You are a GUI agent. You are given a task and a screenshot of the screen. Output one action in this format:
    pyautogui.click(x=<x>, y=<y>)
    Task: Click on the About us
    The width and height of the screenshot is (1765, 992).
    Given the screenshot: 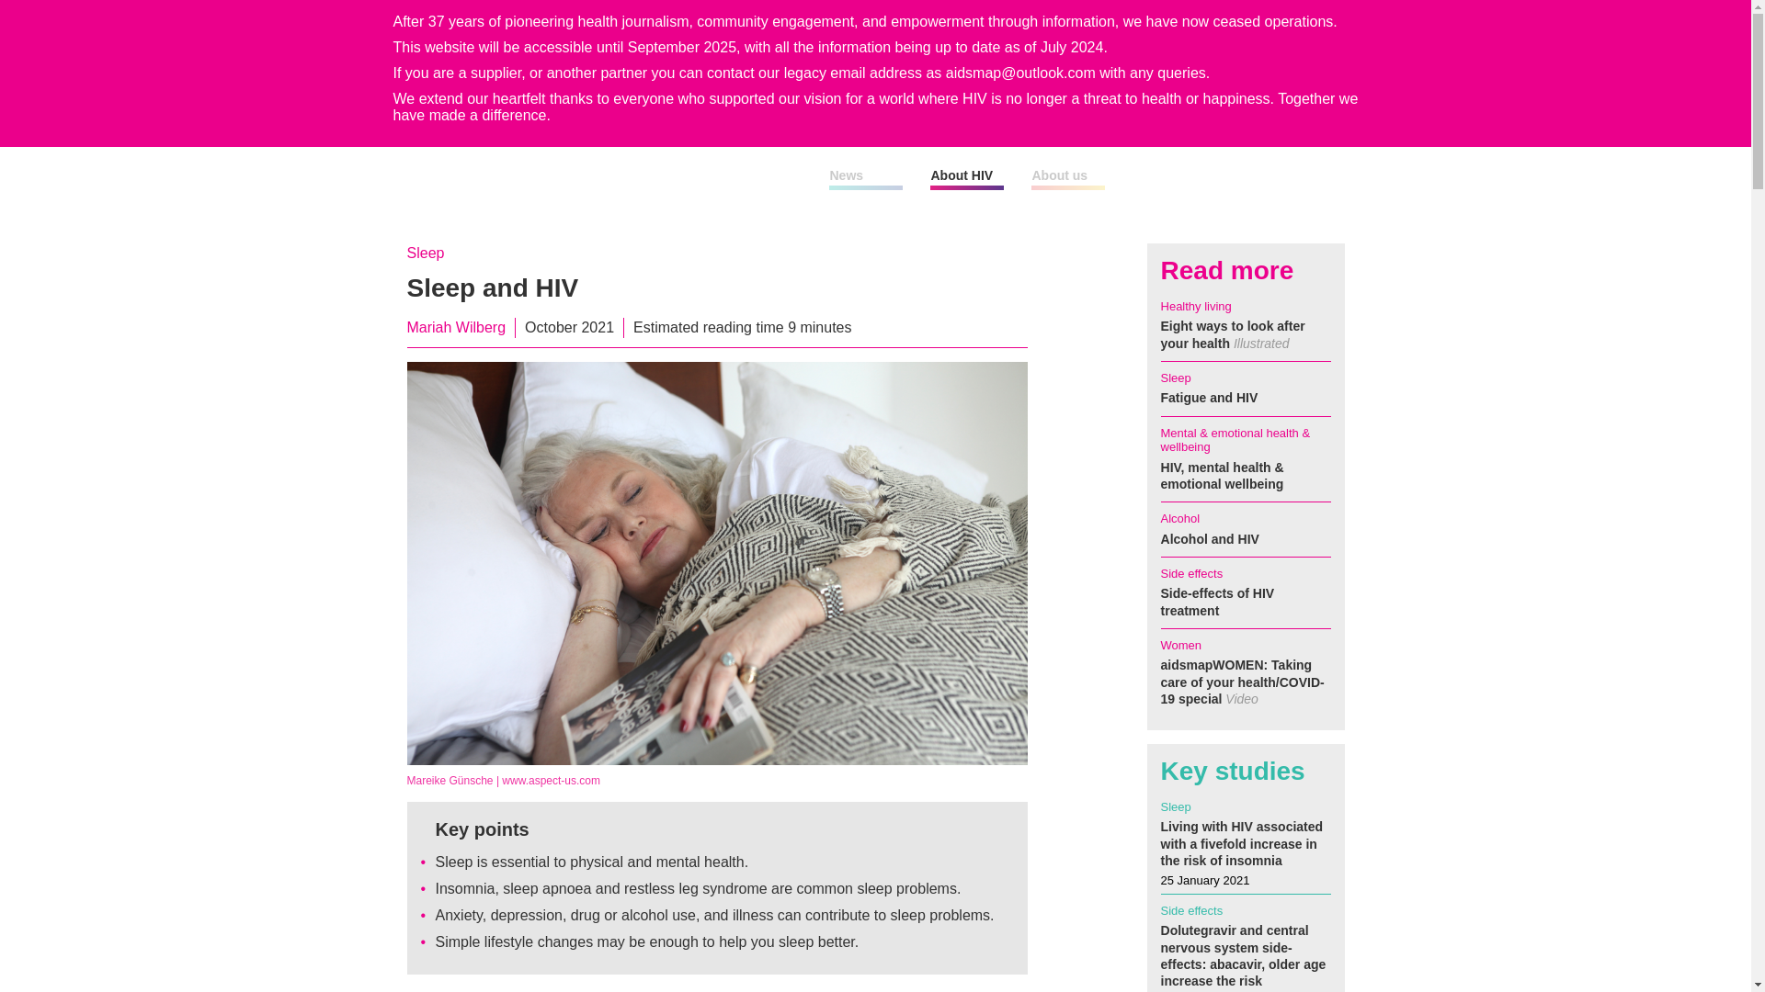 What is the action you would take?
    pyautogui.click(x=1059, y=175)
    